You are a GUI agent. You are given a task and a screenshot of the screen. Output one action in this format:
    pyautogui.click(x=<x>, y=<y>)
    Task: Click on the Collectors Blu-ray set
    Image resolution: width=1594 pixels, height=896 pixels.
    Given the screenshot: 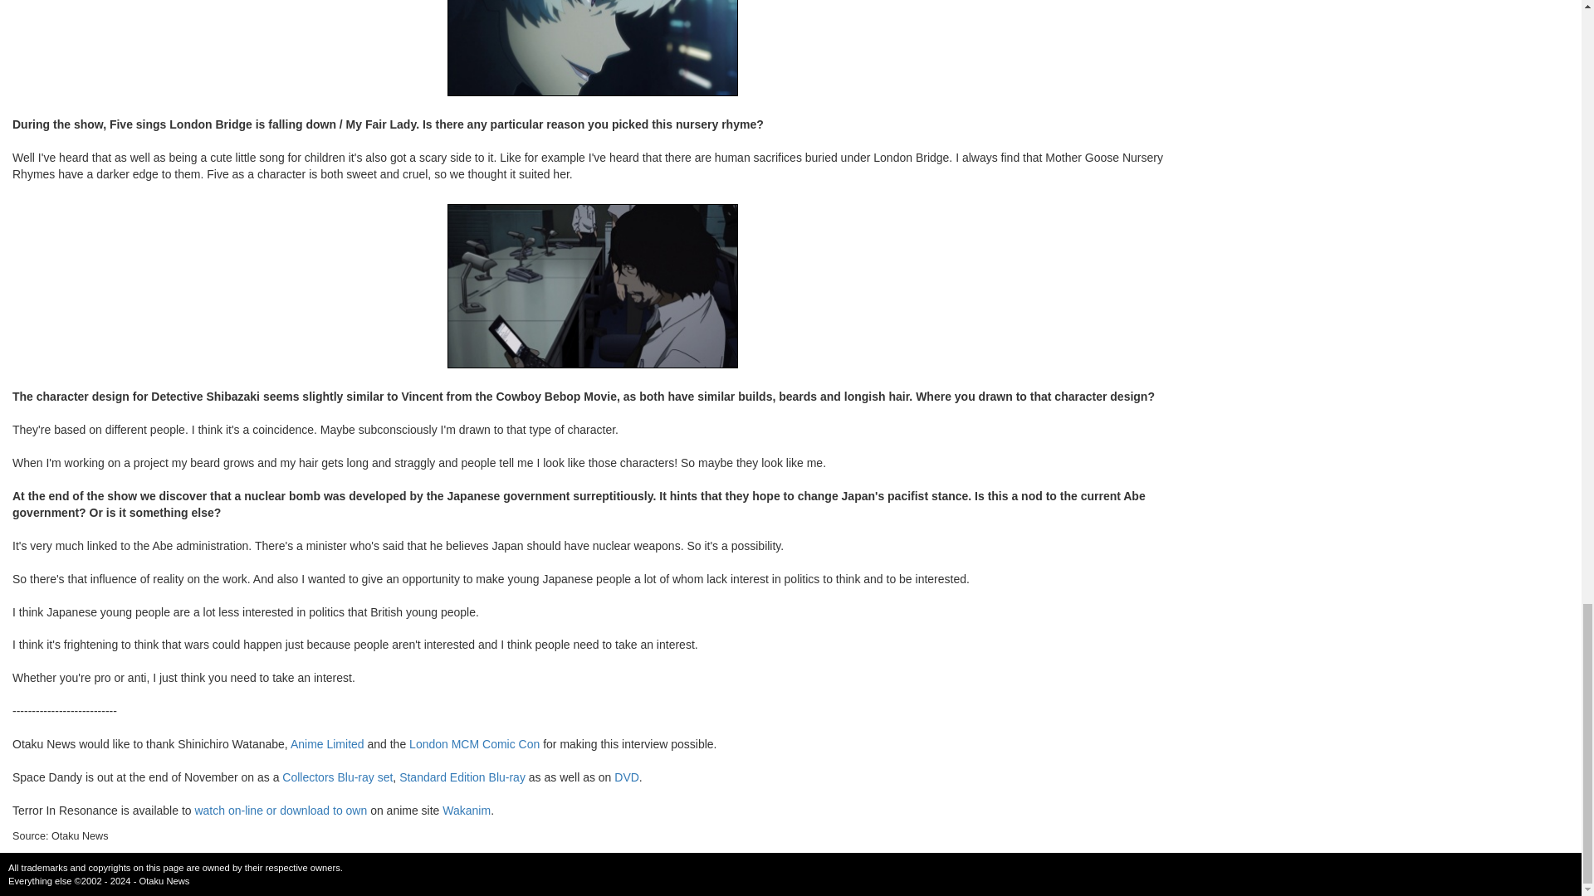 What is the action you would take?
    pyautogui.click(x=337, y=777)
    